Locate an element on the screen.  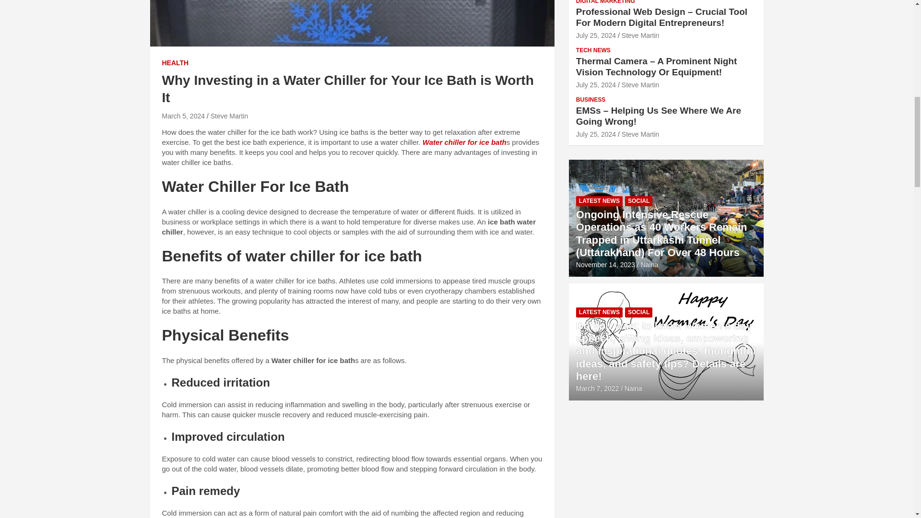
Water chiller for ice bath is located at coordinates (464, 142).